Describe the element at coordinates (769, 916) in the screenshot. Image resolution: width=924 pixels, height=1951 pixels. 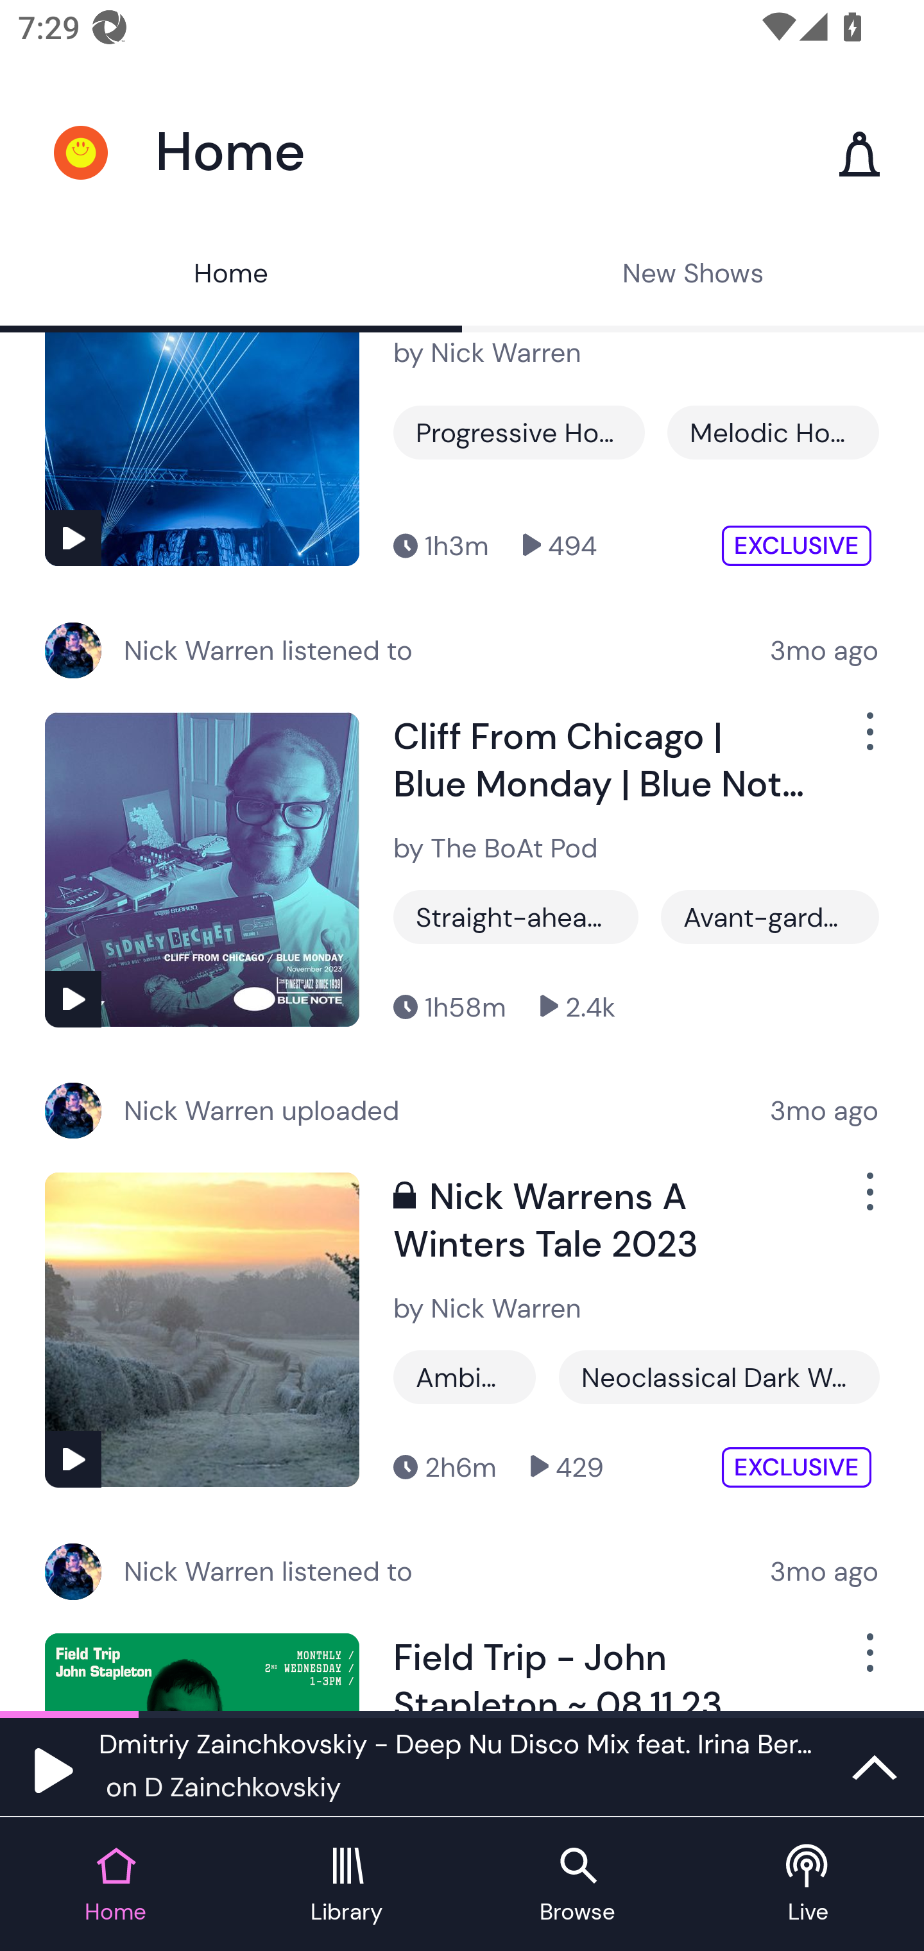
I see `Avant-garde Jazz` at that location.